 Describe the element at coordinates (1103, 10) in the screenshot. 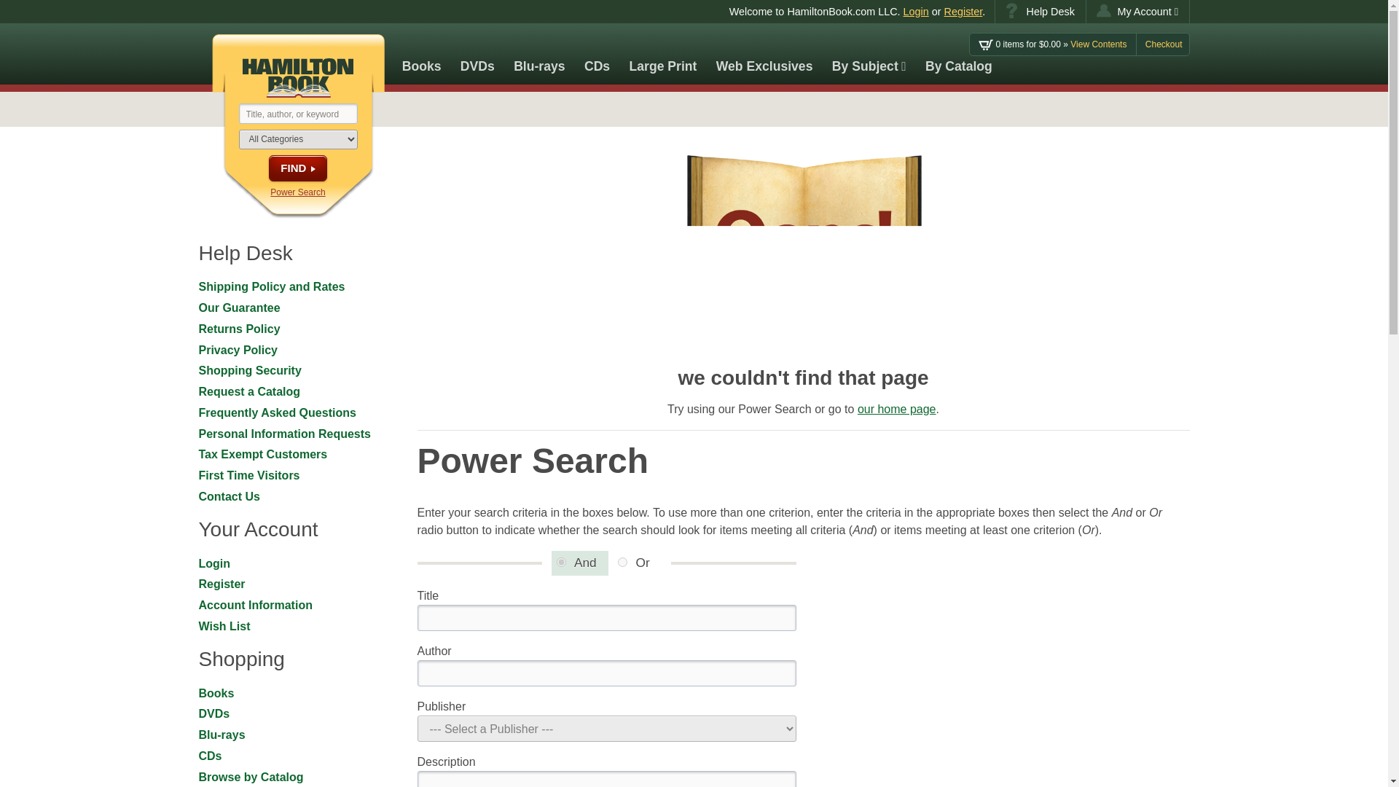

I see `Account Icon` at that location.